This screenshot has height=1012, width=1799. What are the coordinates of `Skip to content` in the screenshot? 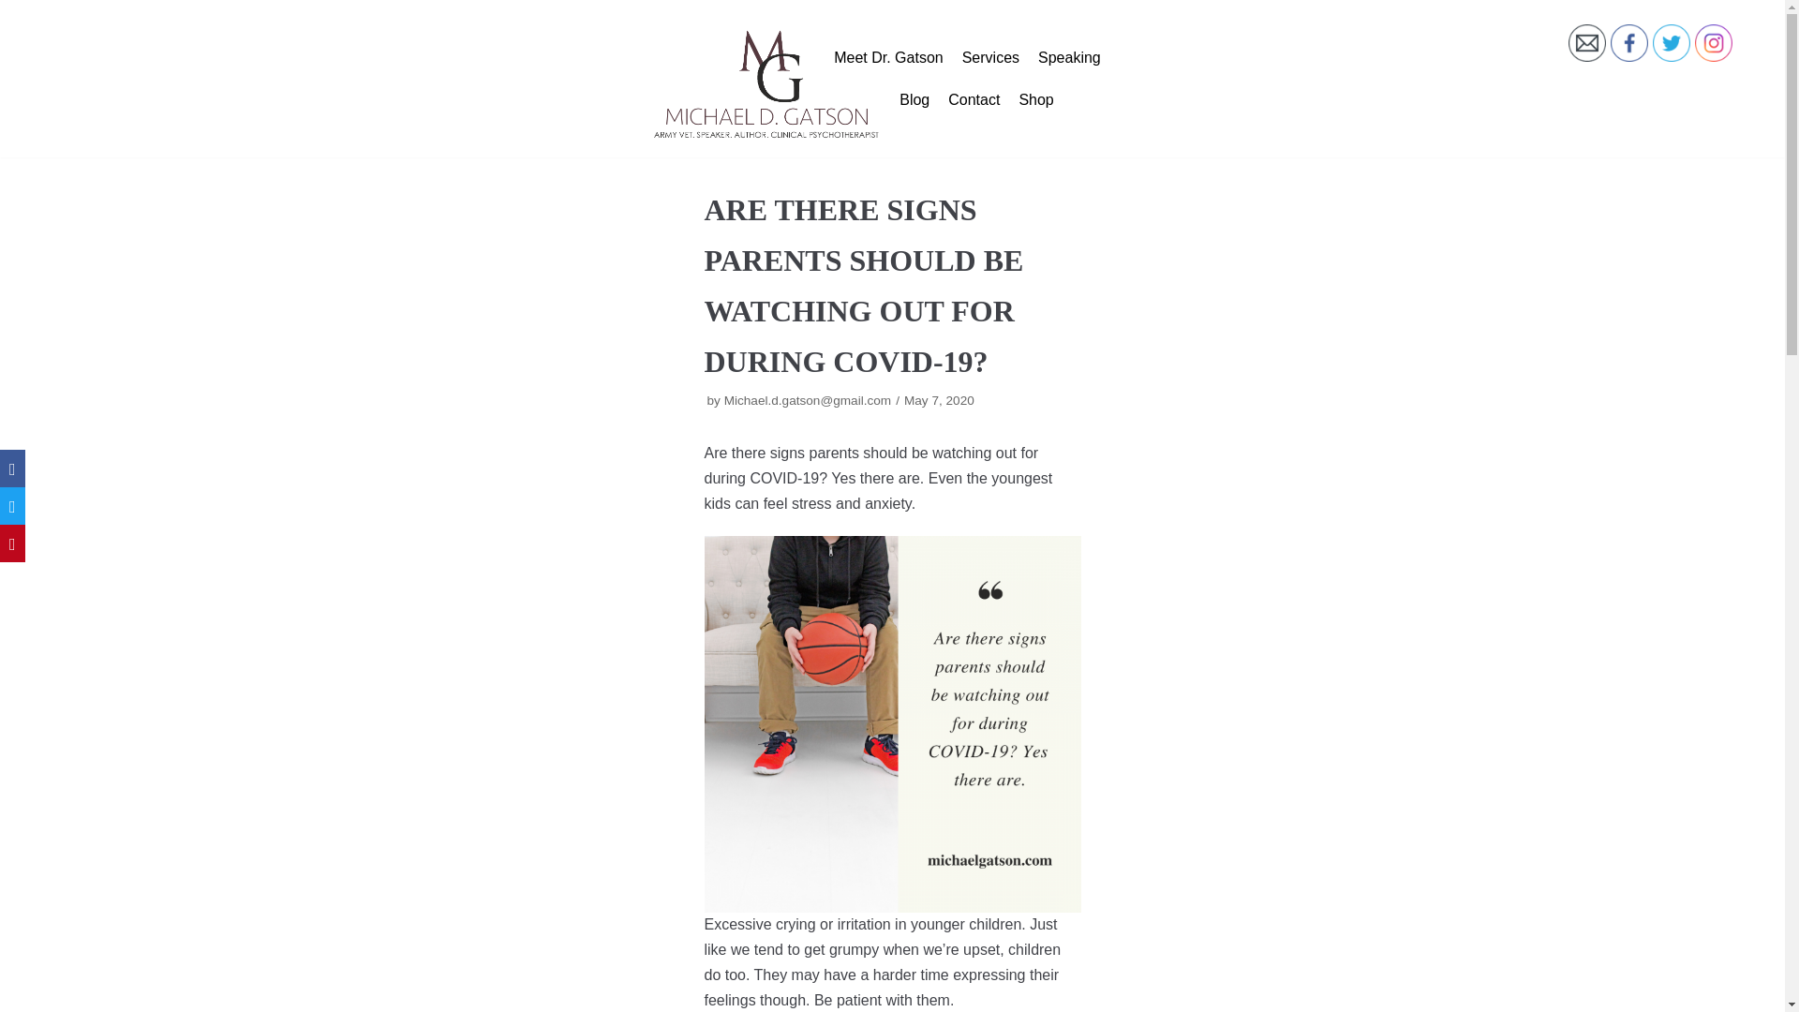 It's located at (19, 9).